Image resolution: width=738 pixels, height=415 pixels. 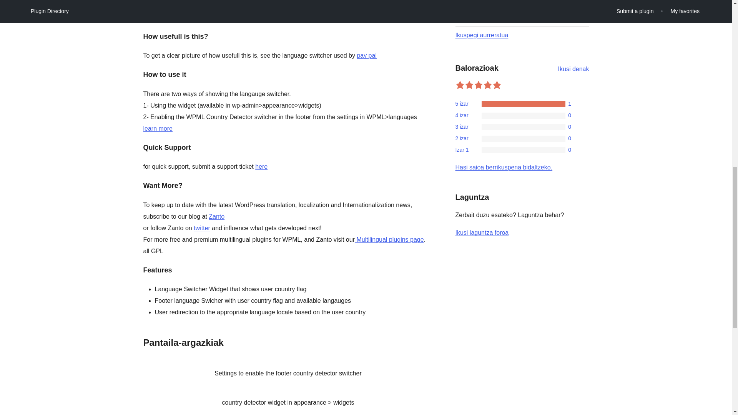 I want to click on paypal language switcher, so click(x=261, y=166).